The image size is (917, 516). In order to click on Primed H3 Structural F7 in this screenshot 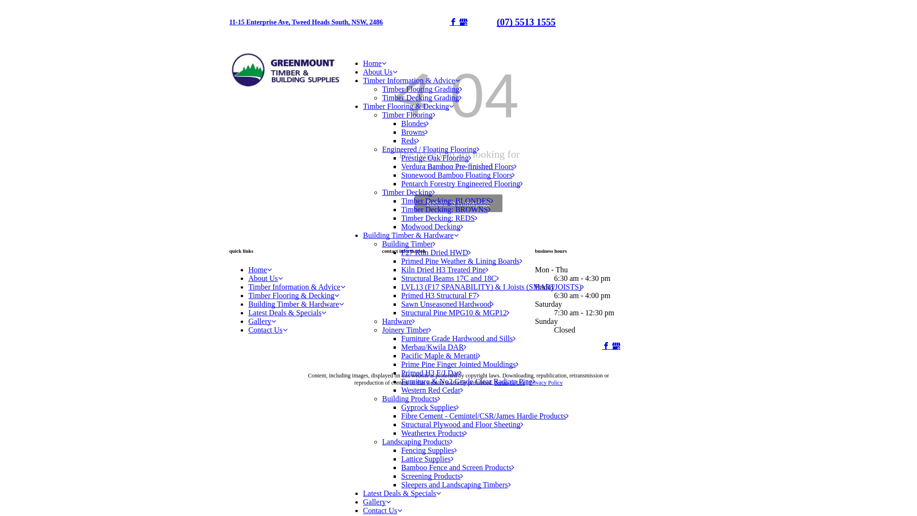, I will do `click(440, 295)`.